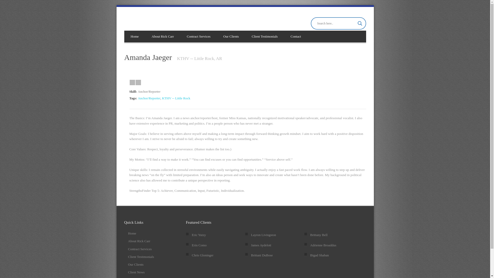 The height and width of the screenshot is (278, 494). What do you see at coordinates (140, 249) in the screenshot?
I see `Contract Services` at bounding box center [140, 249].